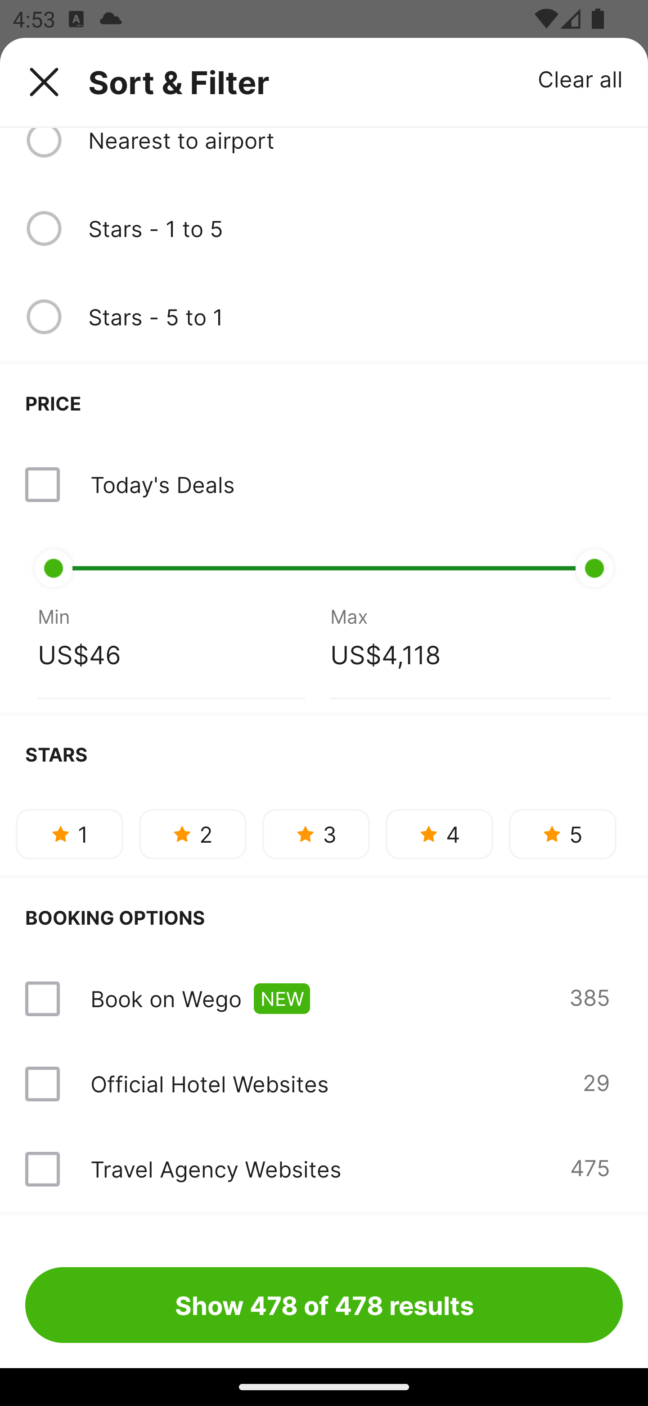 This screenshot has height=1406, width=648. I want to click on 2, so click(193, 834).